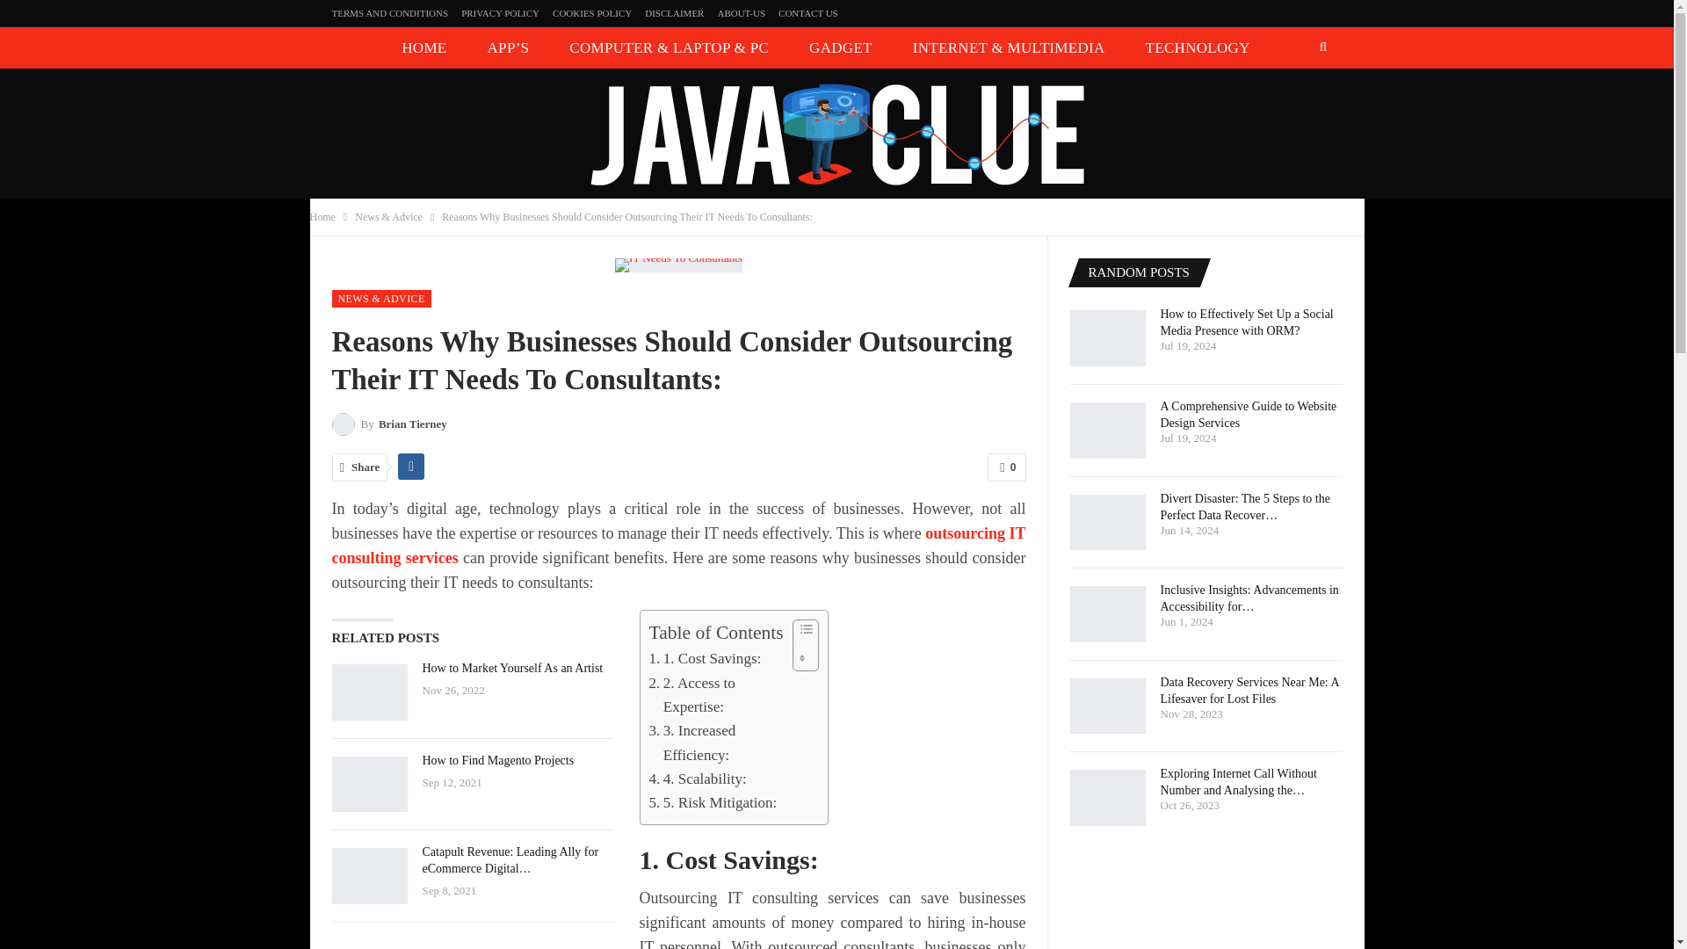 The height and width of the screenshot is (949, 1687). Describe the element at coordinates (592, 12) in the screenshot. I see `COOKIES POLICY` at that location.